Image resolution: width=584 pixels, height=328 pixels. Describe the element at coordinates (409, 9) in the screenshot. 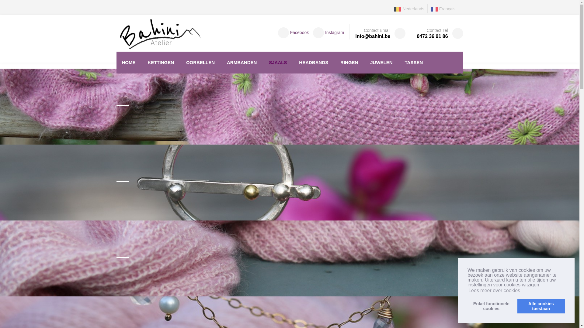

I see `Nederlands` at that location.